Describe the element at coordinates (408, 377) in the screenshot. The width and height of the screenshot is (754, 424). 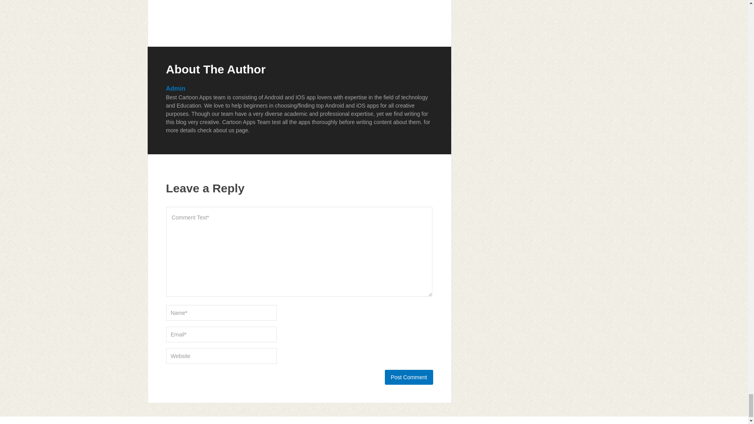
I see `Post Comment` at that location.